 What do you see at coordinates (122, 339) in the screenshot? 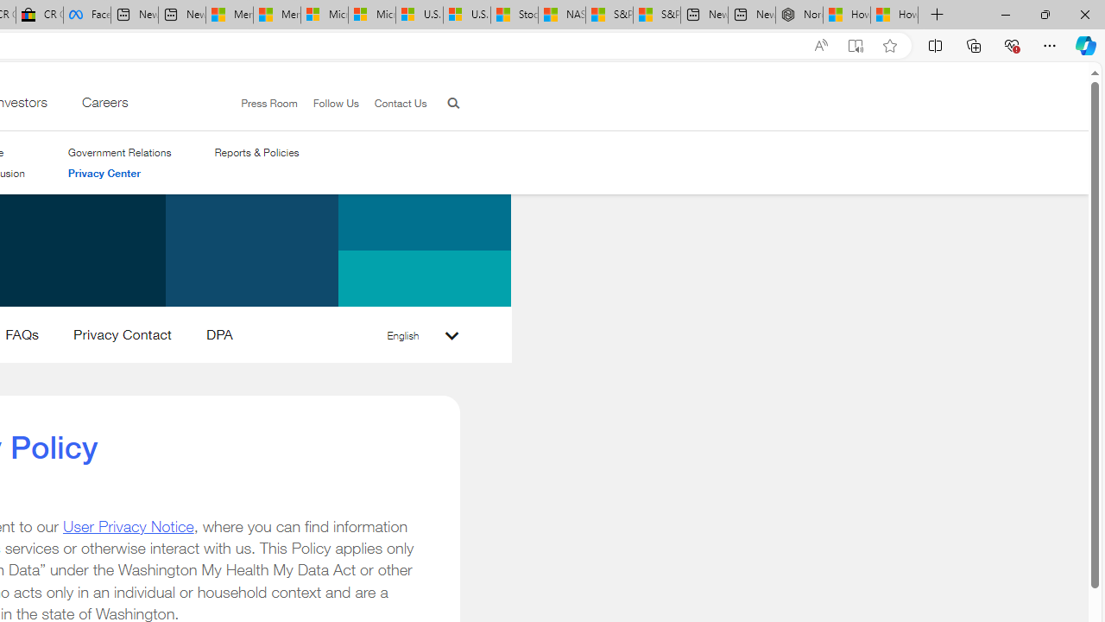
I see `Privacy Contact` at bounding box center [122, 339].